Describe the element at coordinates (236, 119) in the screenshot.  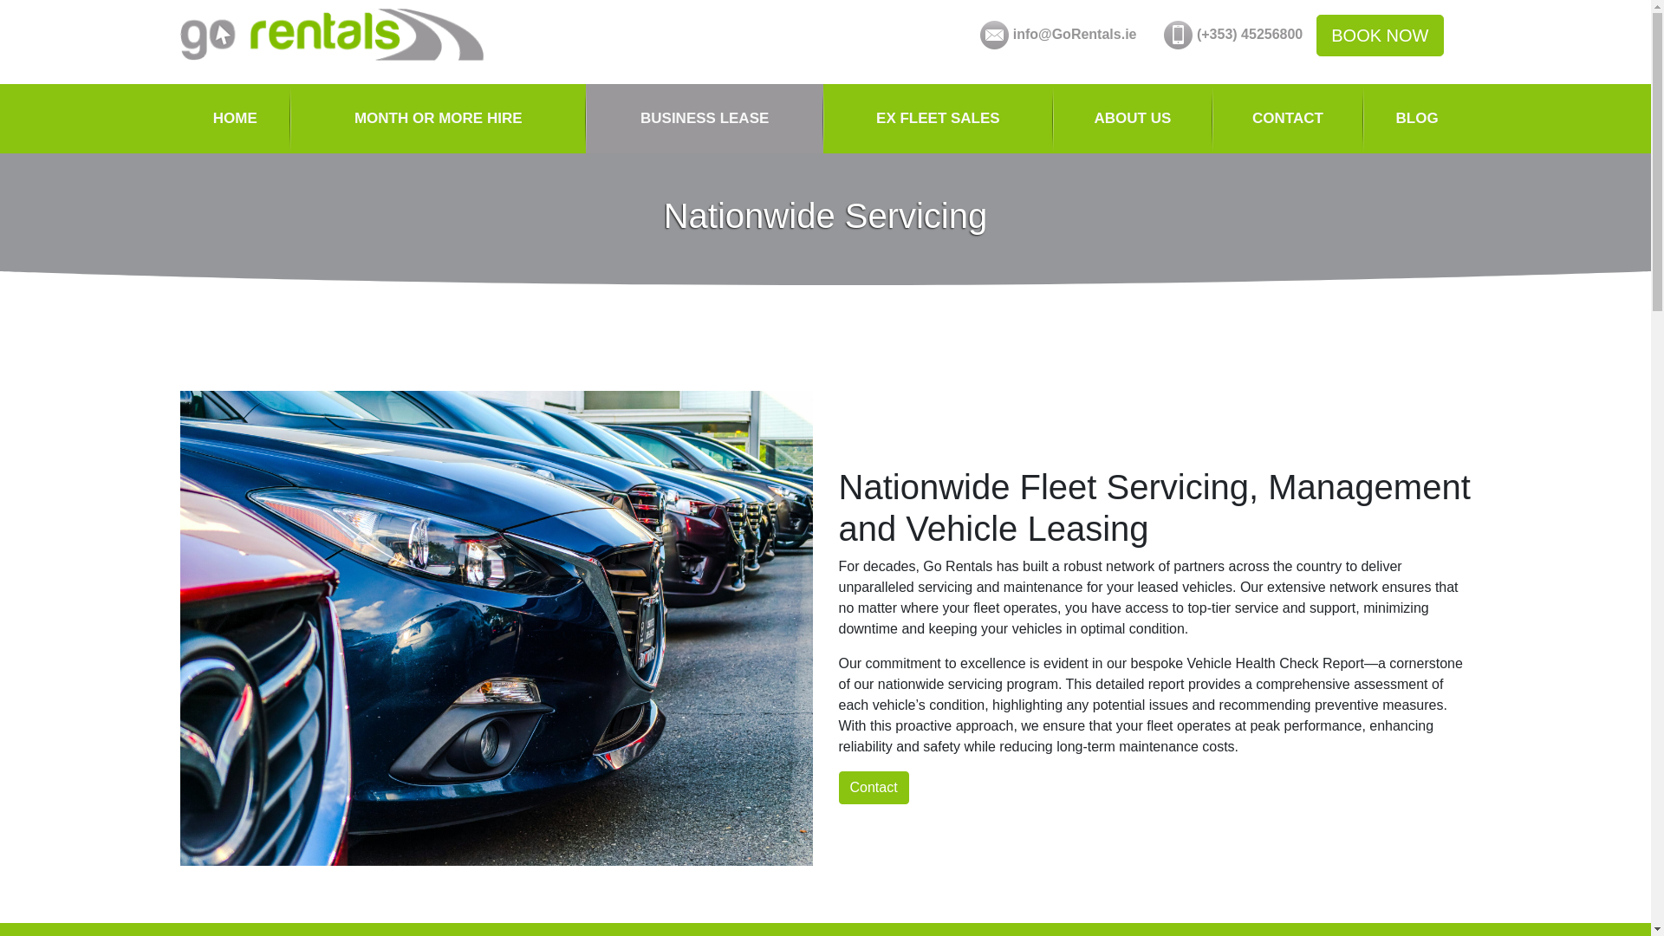
I see `HOME` at that location.